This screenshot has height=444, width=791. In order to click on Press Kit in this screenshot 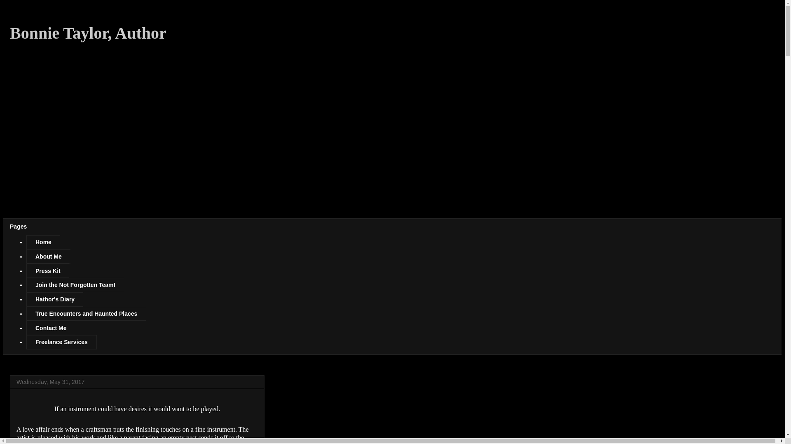, I will do `click(48, 271)`.